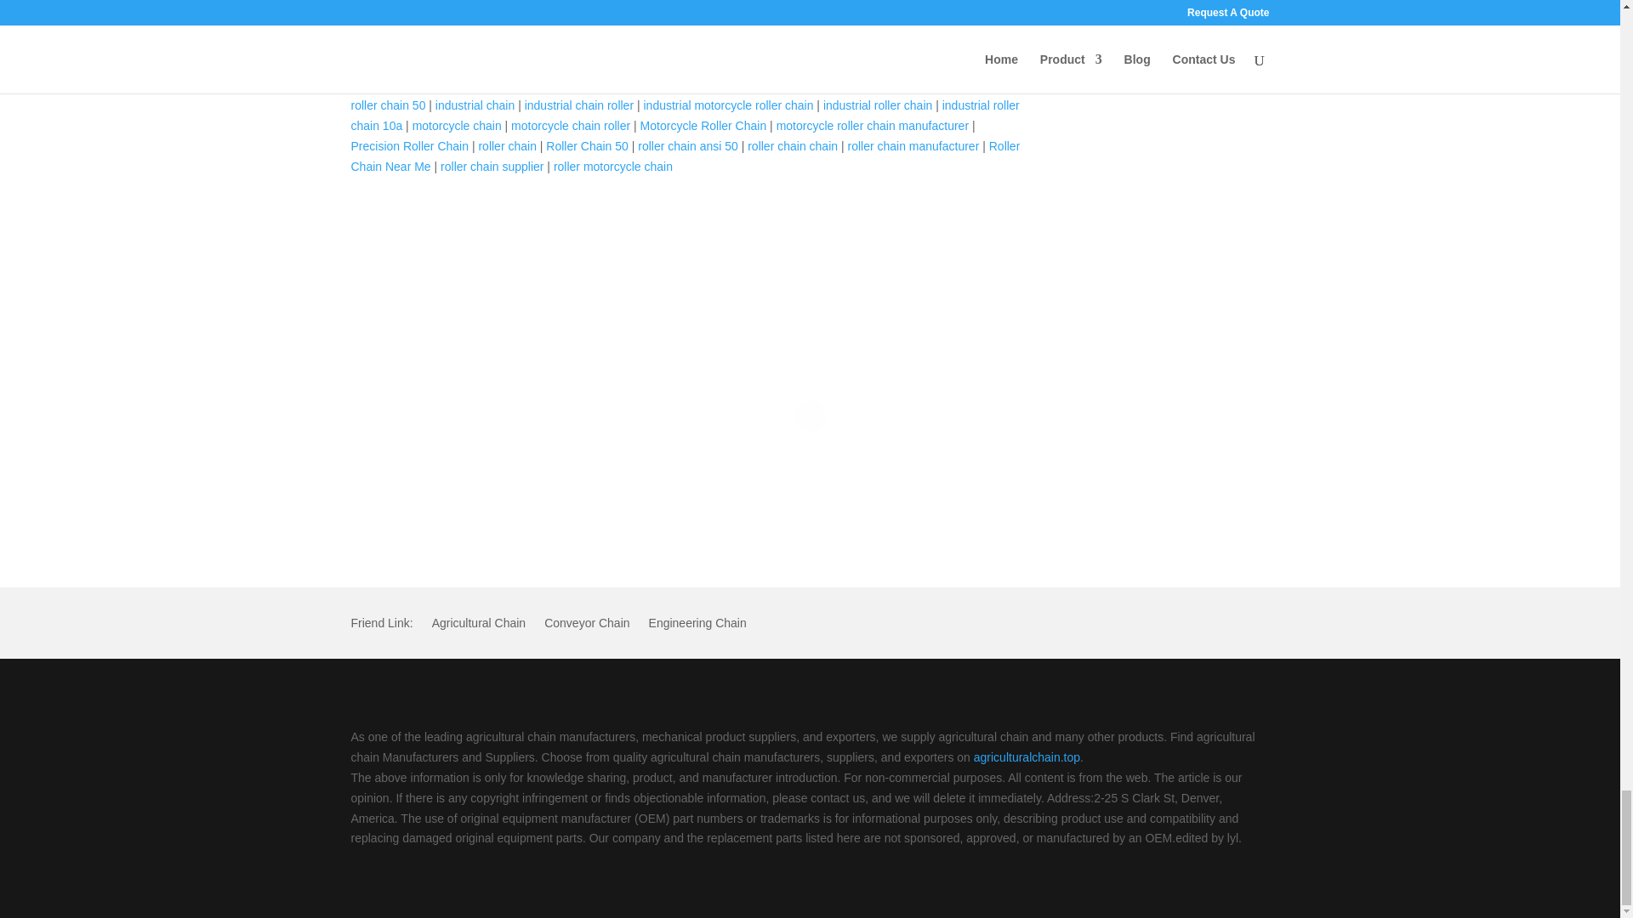  I want to click on 50 roller chain, so click(512, 44).